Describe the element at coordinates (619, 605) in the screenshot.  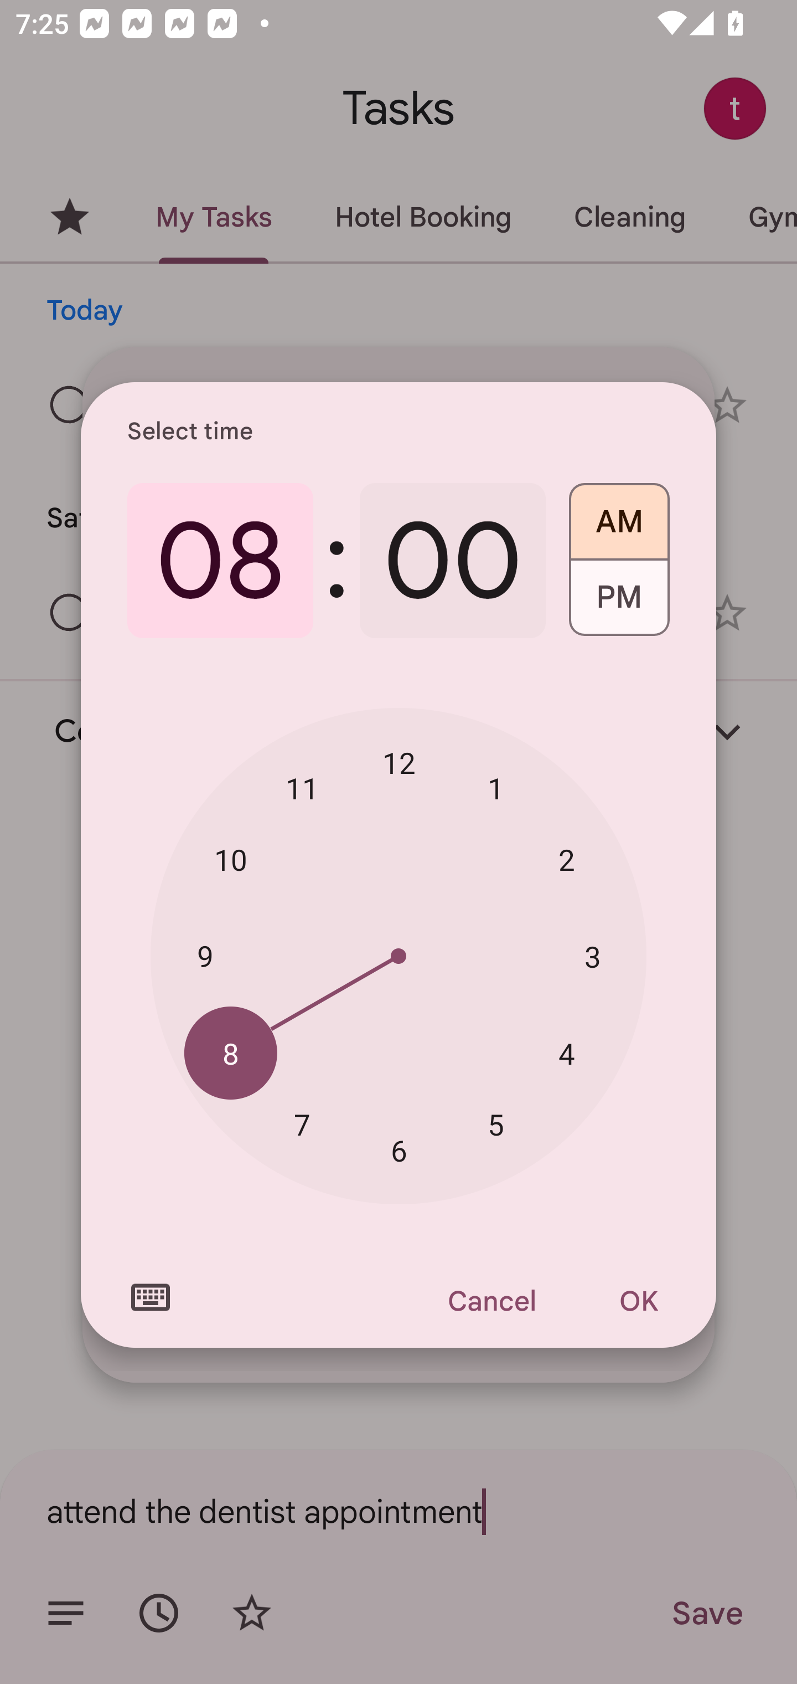
I see `PM` at that location.